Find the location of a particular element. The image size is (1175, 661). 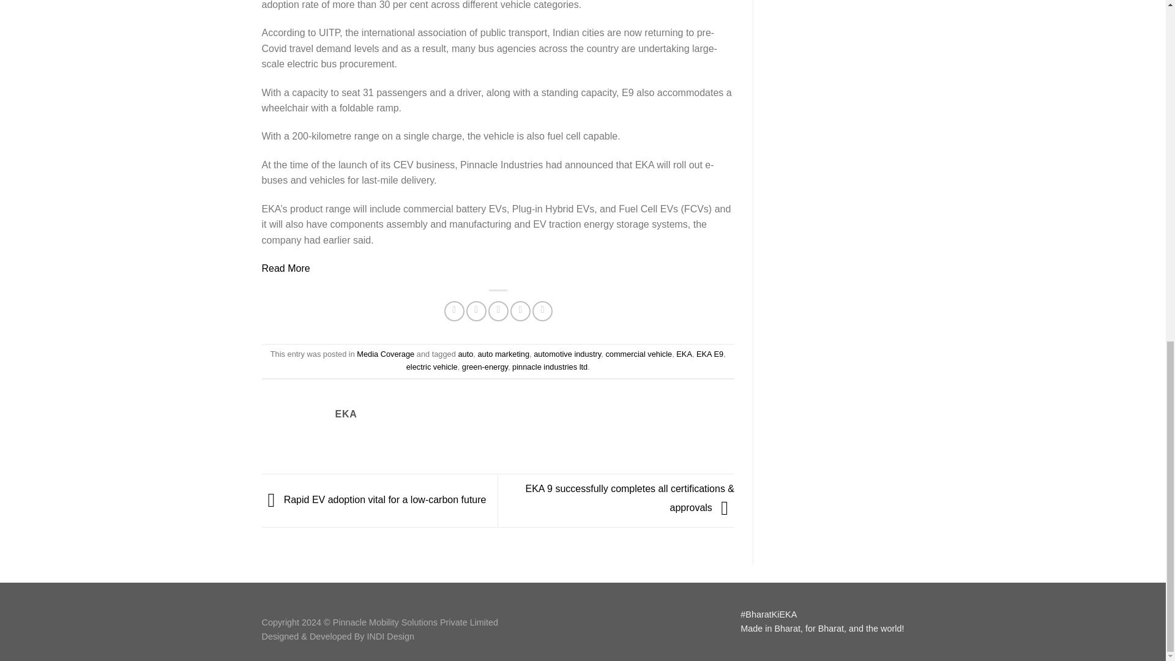

automotive industry is located at coordinates (567, 354).